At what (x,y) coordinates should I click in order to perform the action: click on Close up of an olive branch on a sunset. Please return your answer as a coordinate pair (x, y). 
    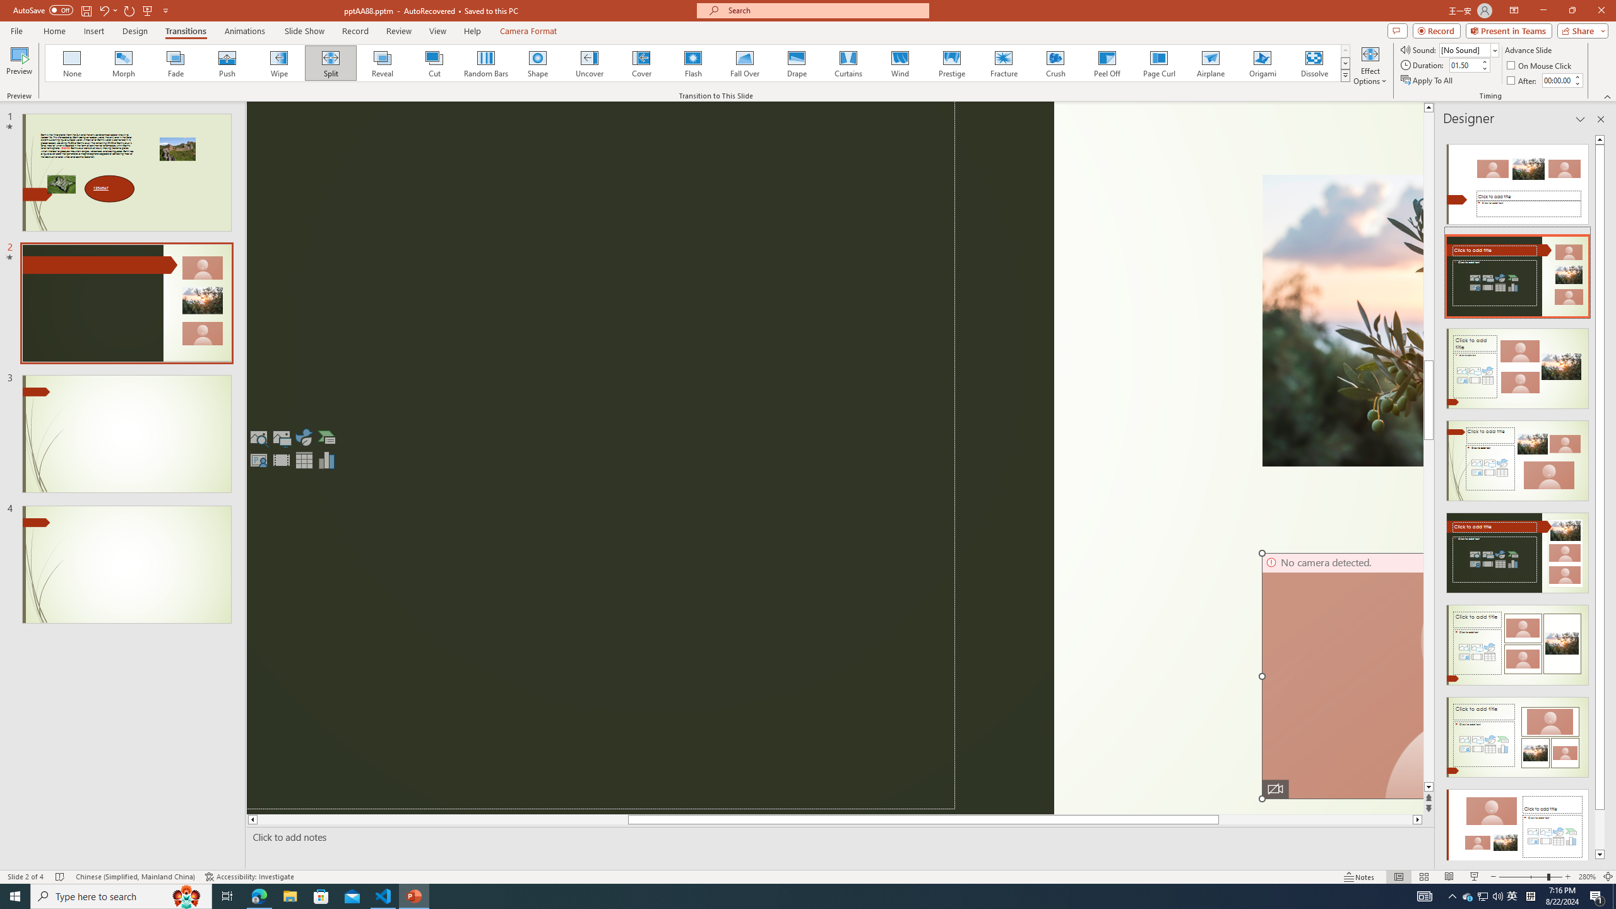
    Looking at the image, I should click on (1343, 320).